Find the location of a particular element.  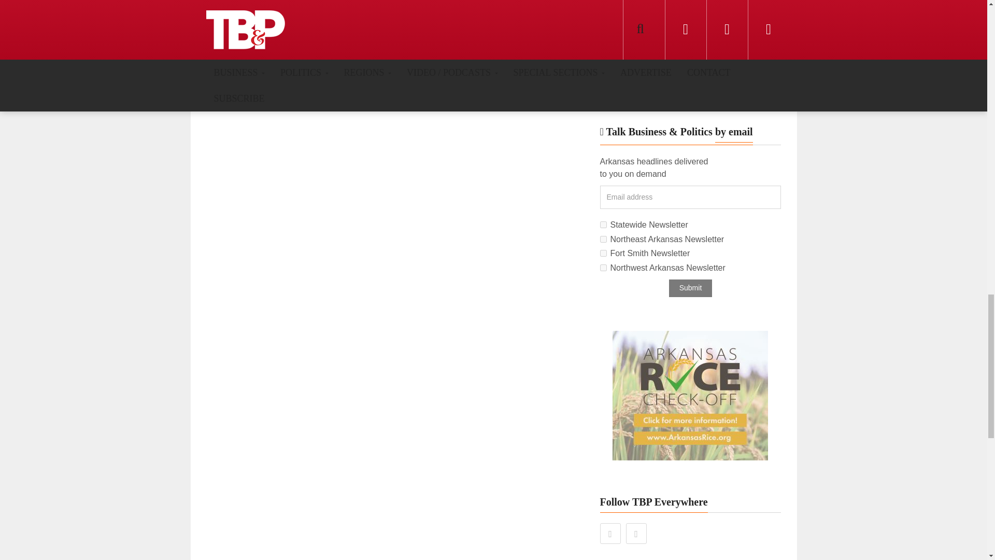

0dbc242577 is located at coordinates (603, 239).